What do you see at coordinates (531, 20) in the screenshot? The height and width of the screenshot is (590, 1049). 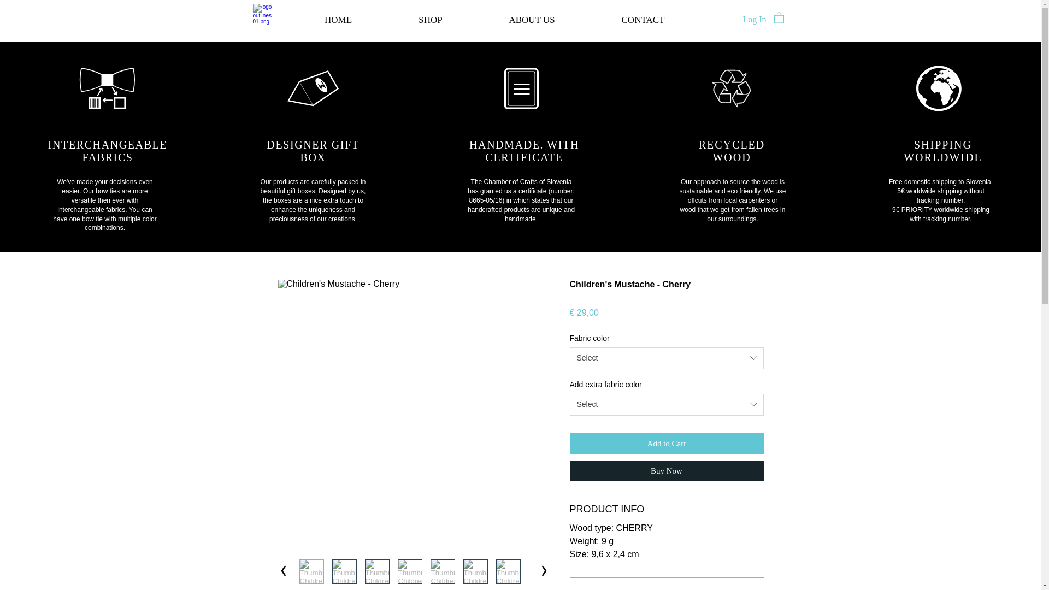 I see `ABOUT US` at bounding box center [531, 20].